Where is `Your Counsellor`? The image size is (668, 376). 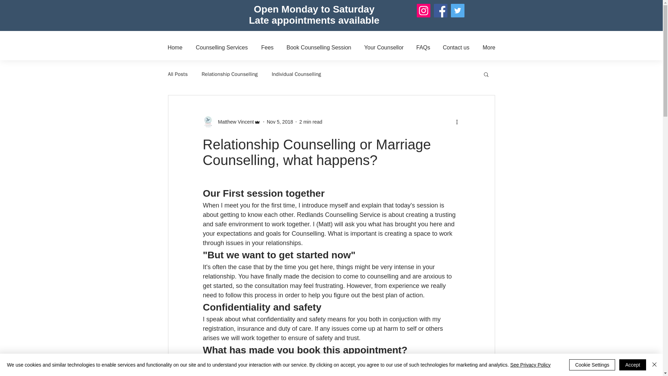
Your Counsellor is located at coordinates (384, 47).